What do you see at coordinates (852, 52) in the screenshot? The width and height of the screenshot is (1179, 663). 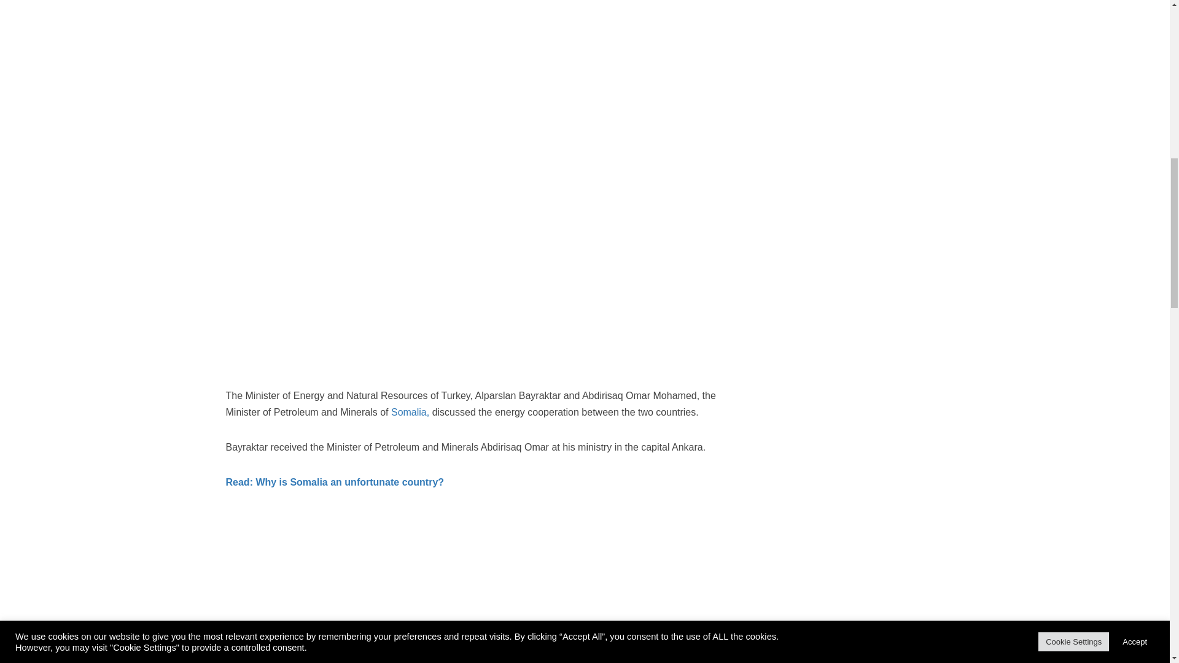 I see `Advertisement` at bounding box center [852, 52].